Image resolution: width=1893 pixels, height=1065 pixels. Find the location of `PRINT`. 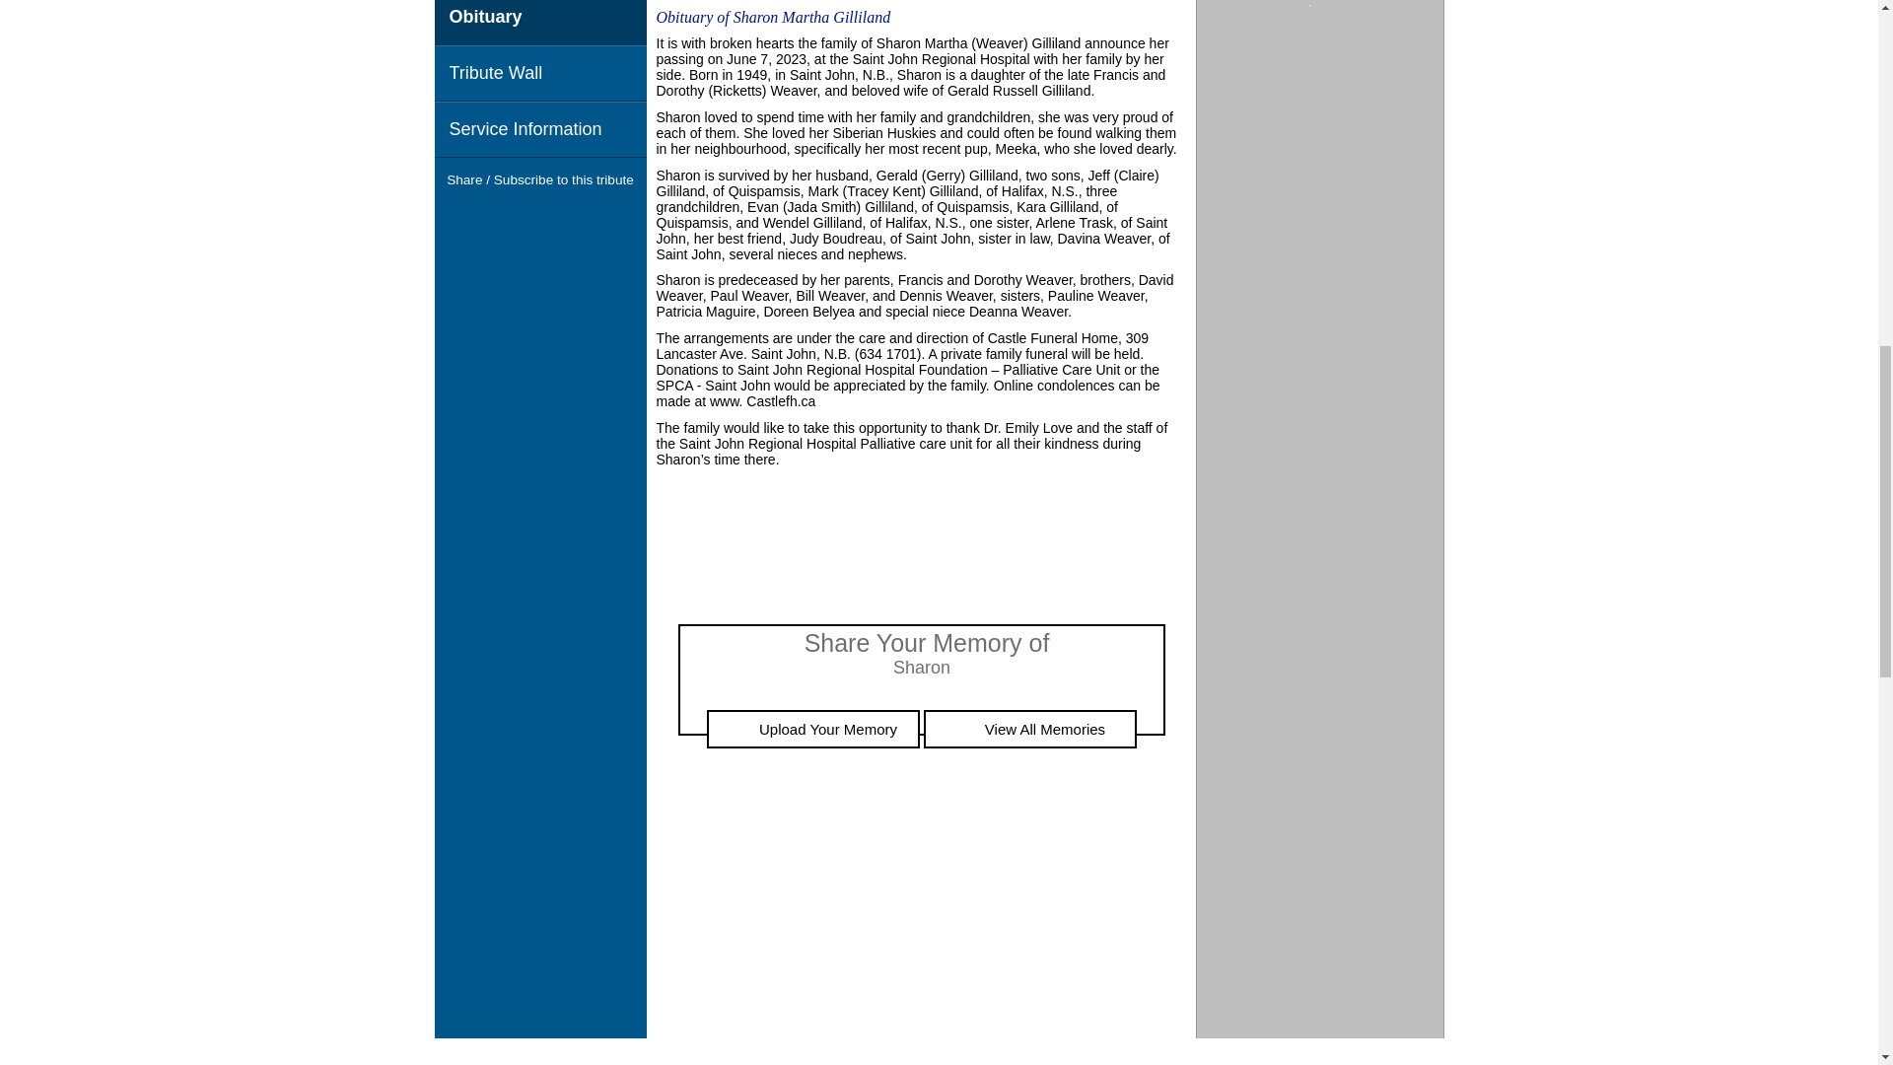

PRINT is located at coordinates (1148, 4).